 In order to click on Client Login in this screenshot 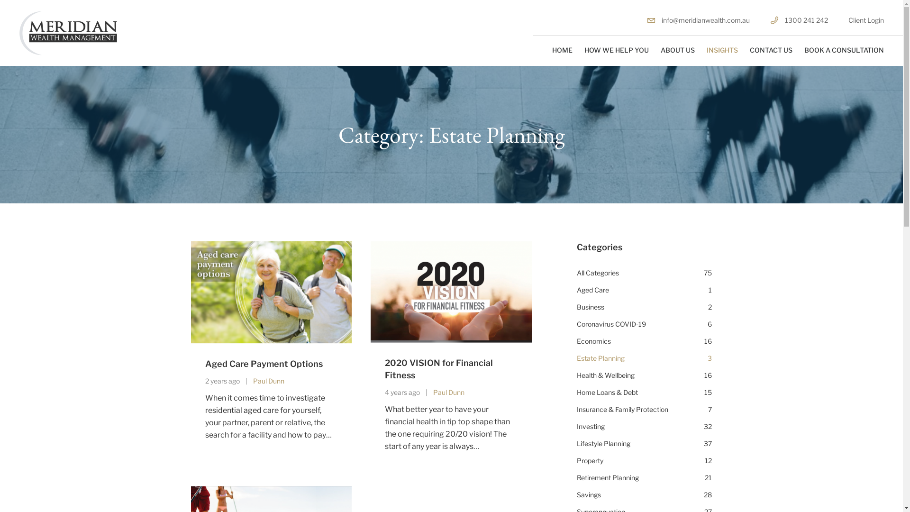, I will do `click(866, 20)`.